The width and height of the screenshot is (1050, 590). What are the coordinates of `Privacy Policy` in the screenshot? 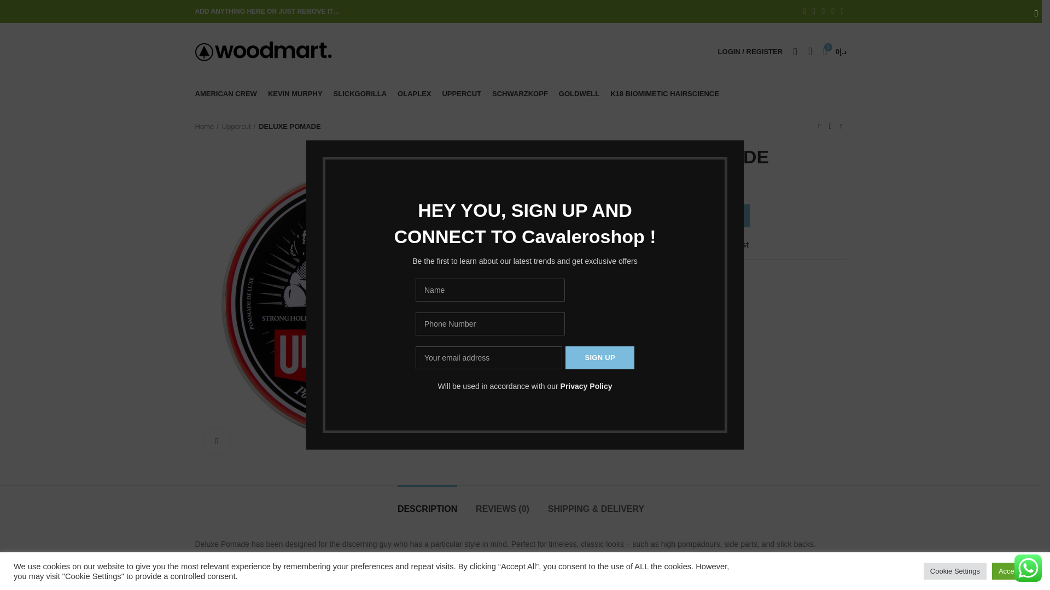 It's located at (586, 386).